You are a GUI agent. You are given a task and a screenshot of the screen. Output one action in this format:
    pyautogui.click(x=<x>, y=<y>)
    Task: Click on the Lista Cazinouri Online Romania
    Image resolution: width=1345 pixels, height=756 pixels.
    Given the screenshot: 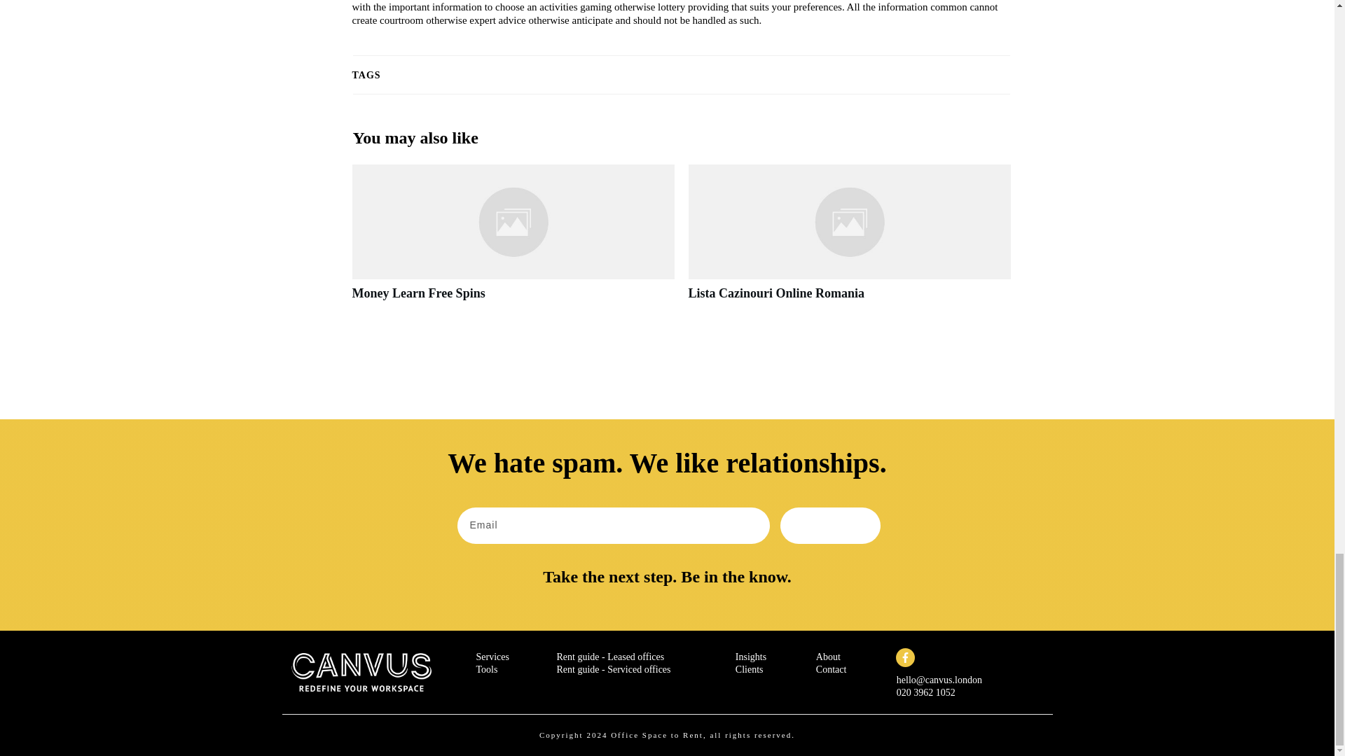 What is the action you would take?
    pyautogui.click(x=776, y=293)
    